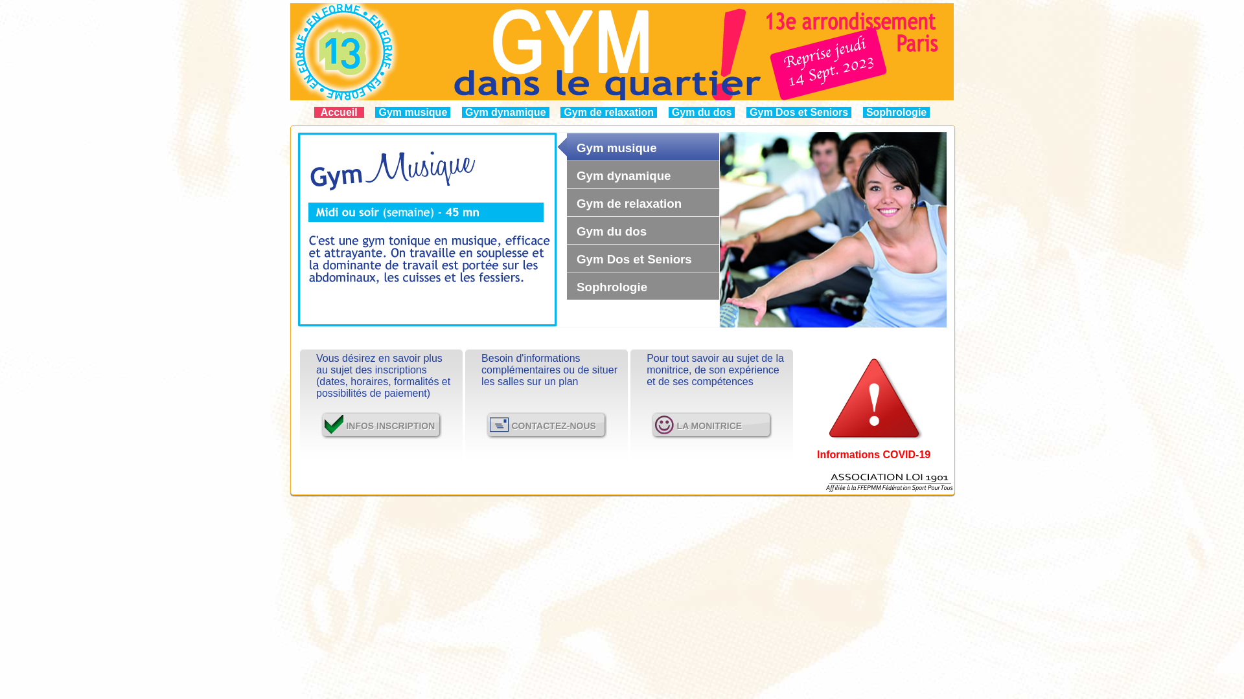 The height and width of the screenshot is (699, 1244). What do you see at coordinates (339, 113) in the screenshot?
I see `Accueil` at bounding box center [339, 113].